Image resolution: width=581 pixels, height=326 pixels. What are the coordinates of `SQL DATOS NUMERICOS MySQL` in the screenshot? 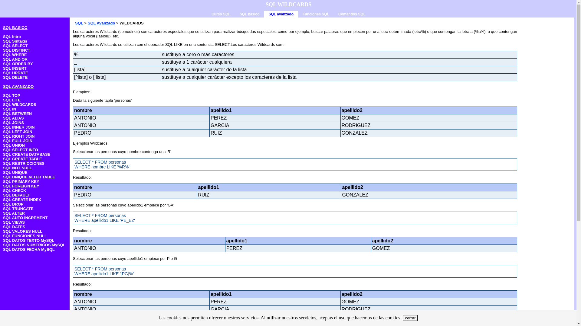 It's located at (34, 245).